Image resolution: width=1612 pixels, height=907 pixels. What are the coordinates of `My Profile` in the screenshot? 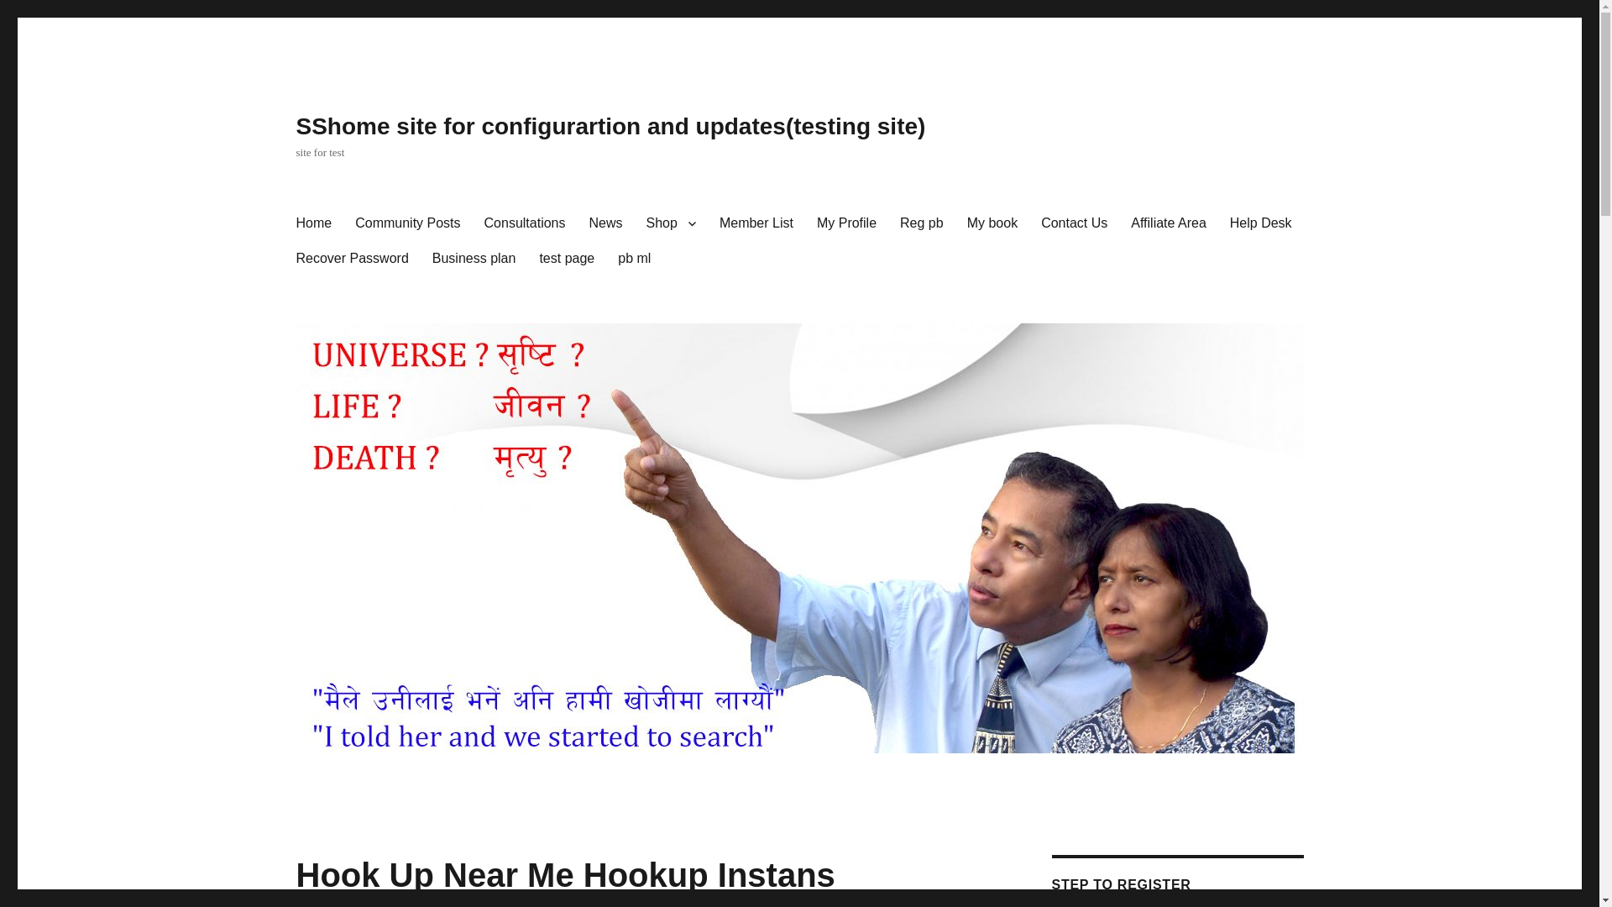 It's located at (846, 223).